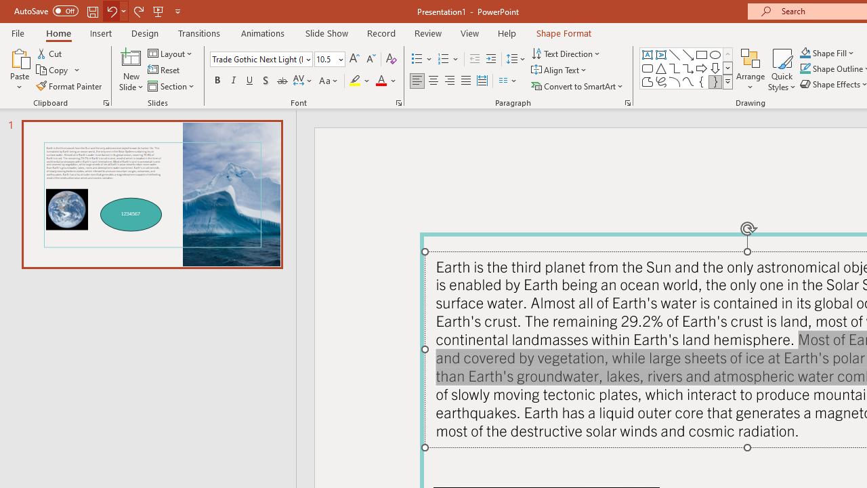 The image size is (867, 488). Describe the element at coordinates (266, 81) in the screenshot. I see `Shadow` at that location.